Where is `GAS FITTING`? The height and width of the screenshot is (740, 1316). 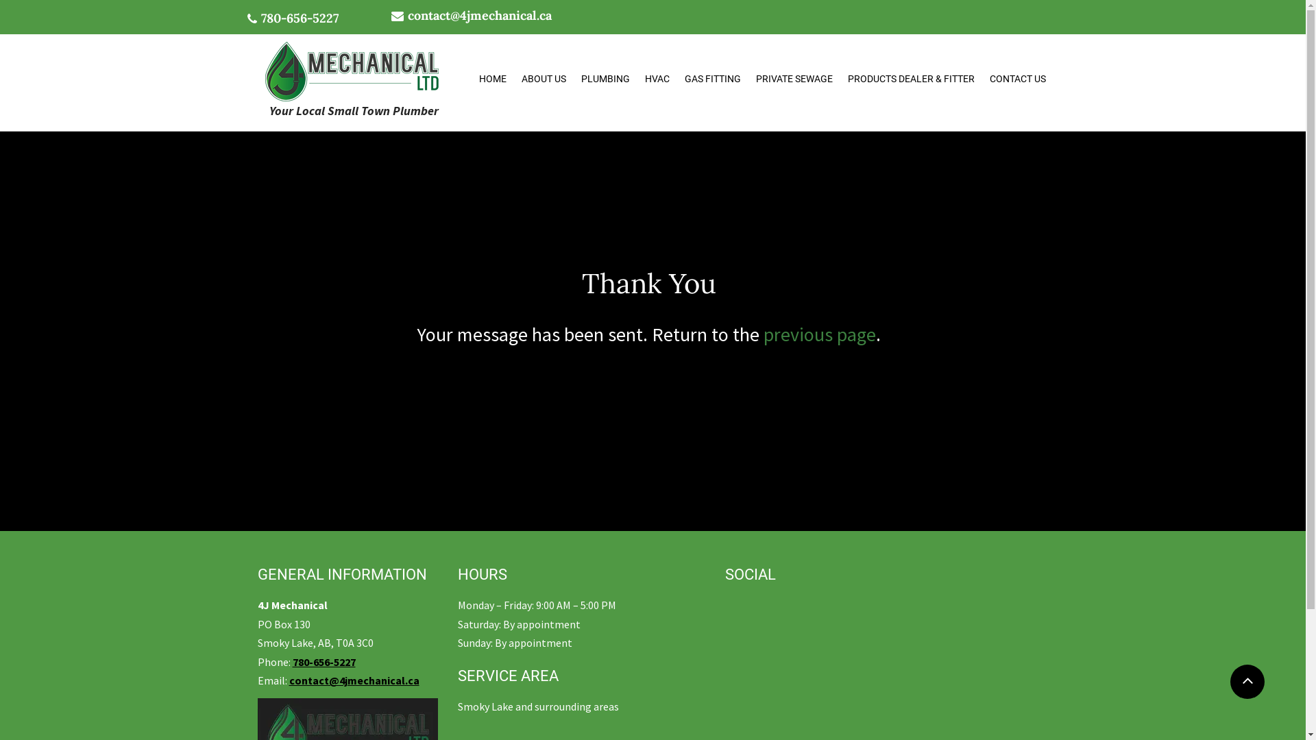 GAS FITTING is located at coordinates (713, 79).